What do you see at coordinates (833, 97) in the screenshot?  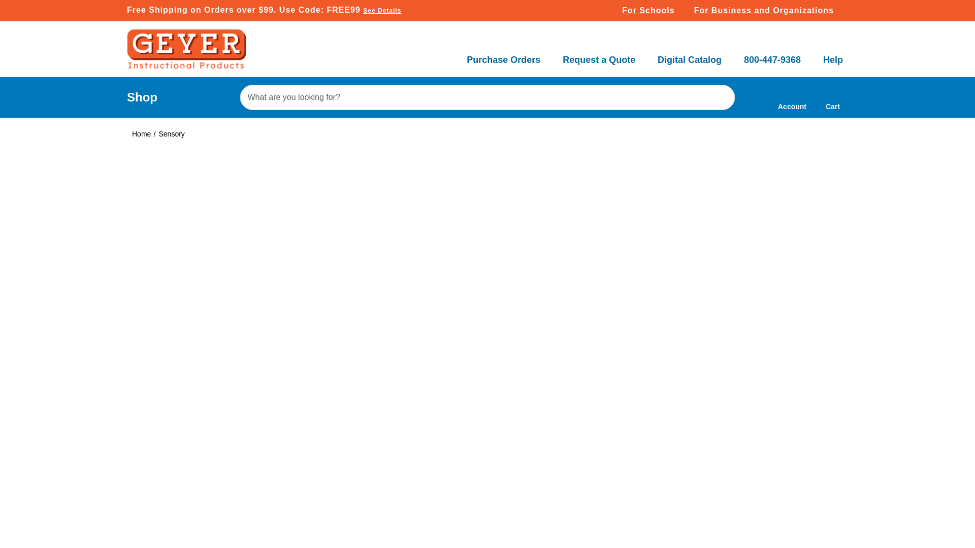 I see `Cart` at bounding box center [833, 97].